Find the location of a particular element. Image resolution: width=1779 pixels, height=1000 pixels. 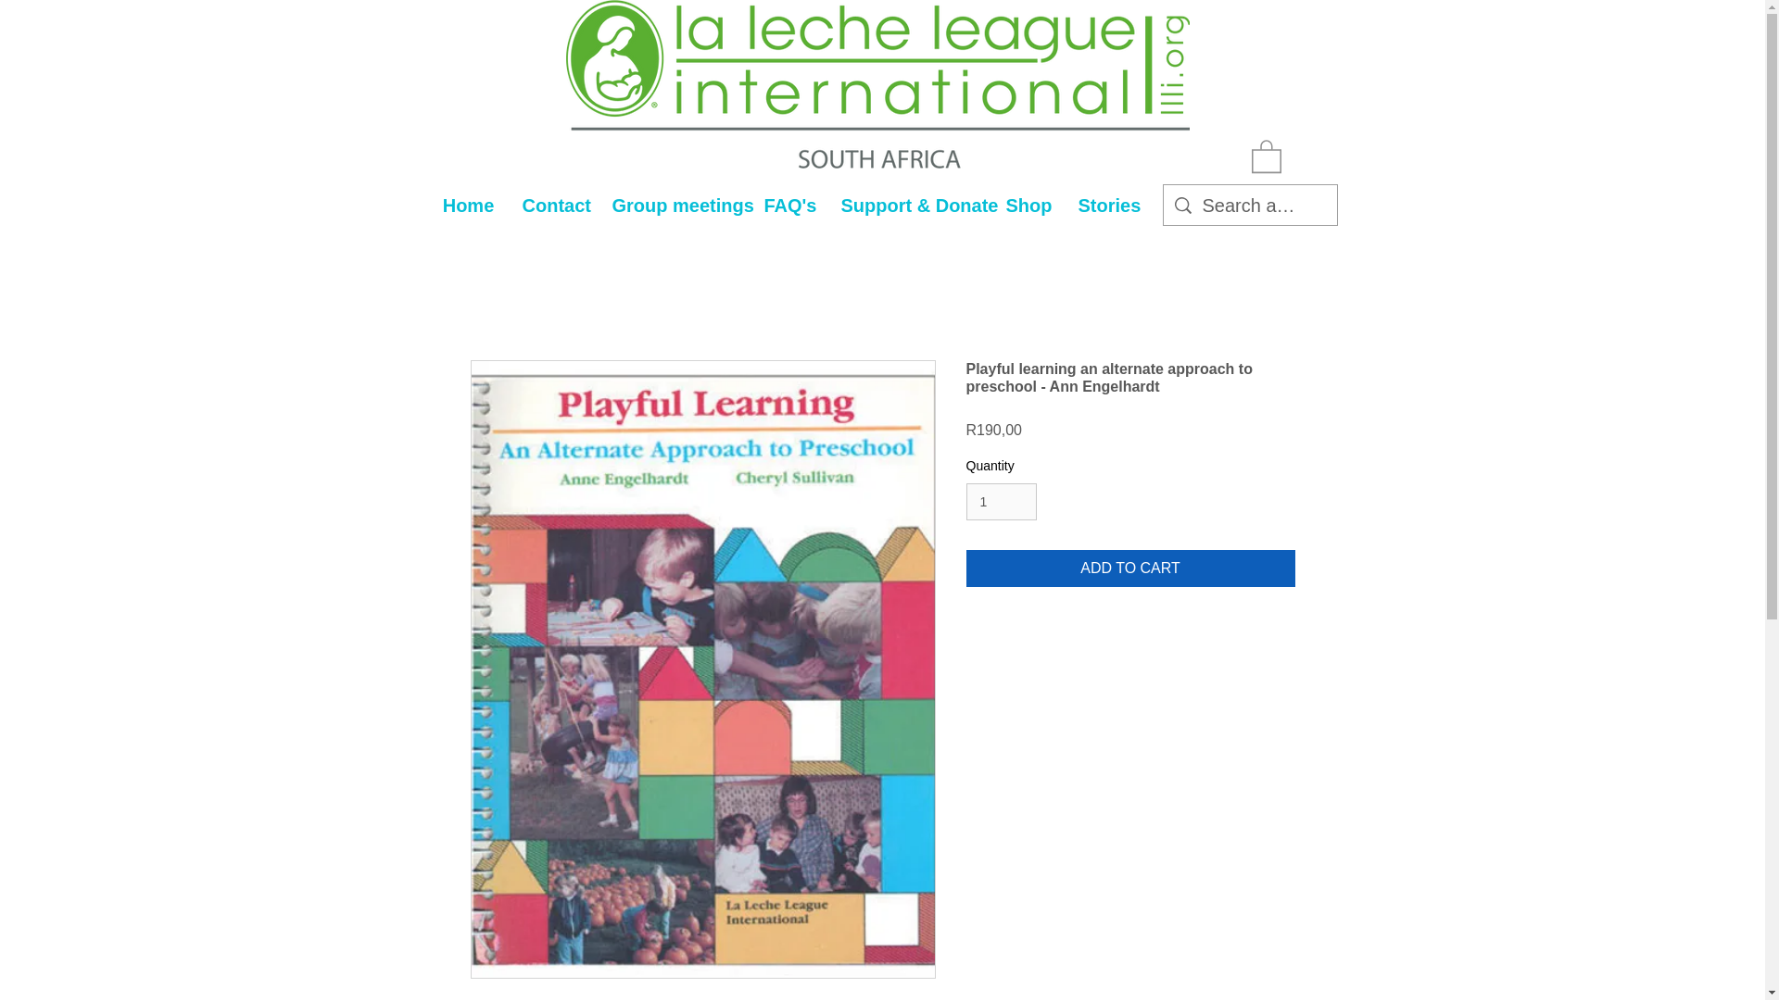

Contact is located at coordinates (552, 206).